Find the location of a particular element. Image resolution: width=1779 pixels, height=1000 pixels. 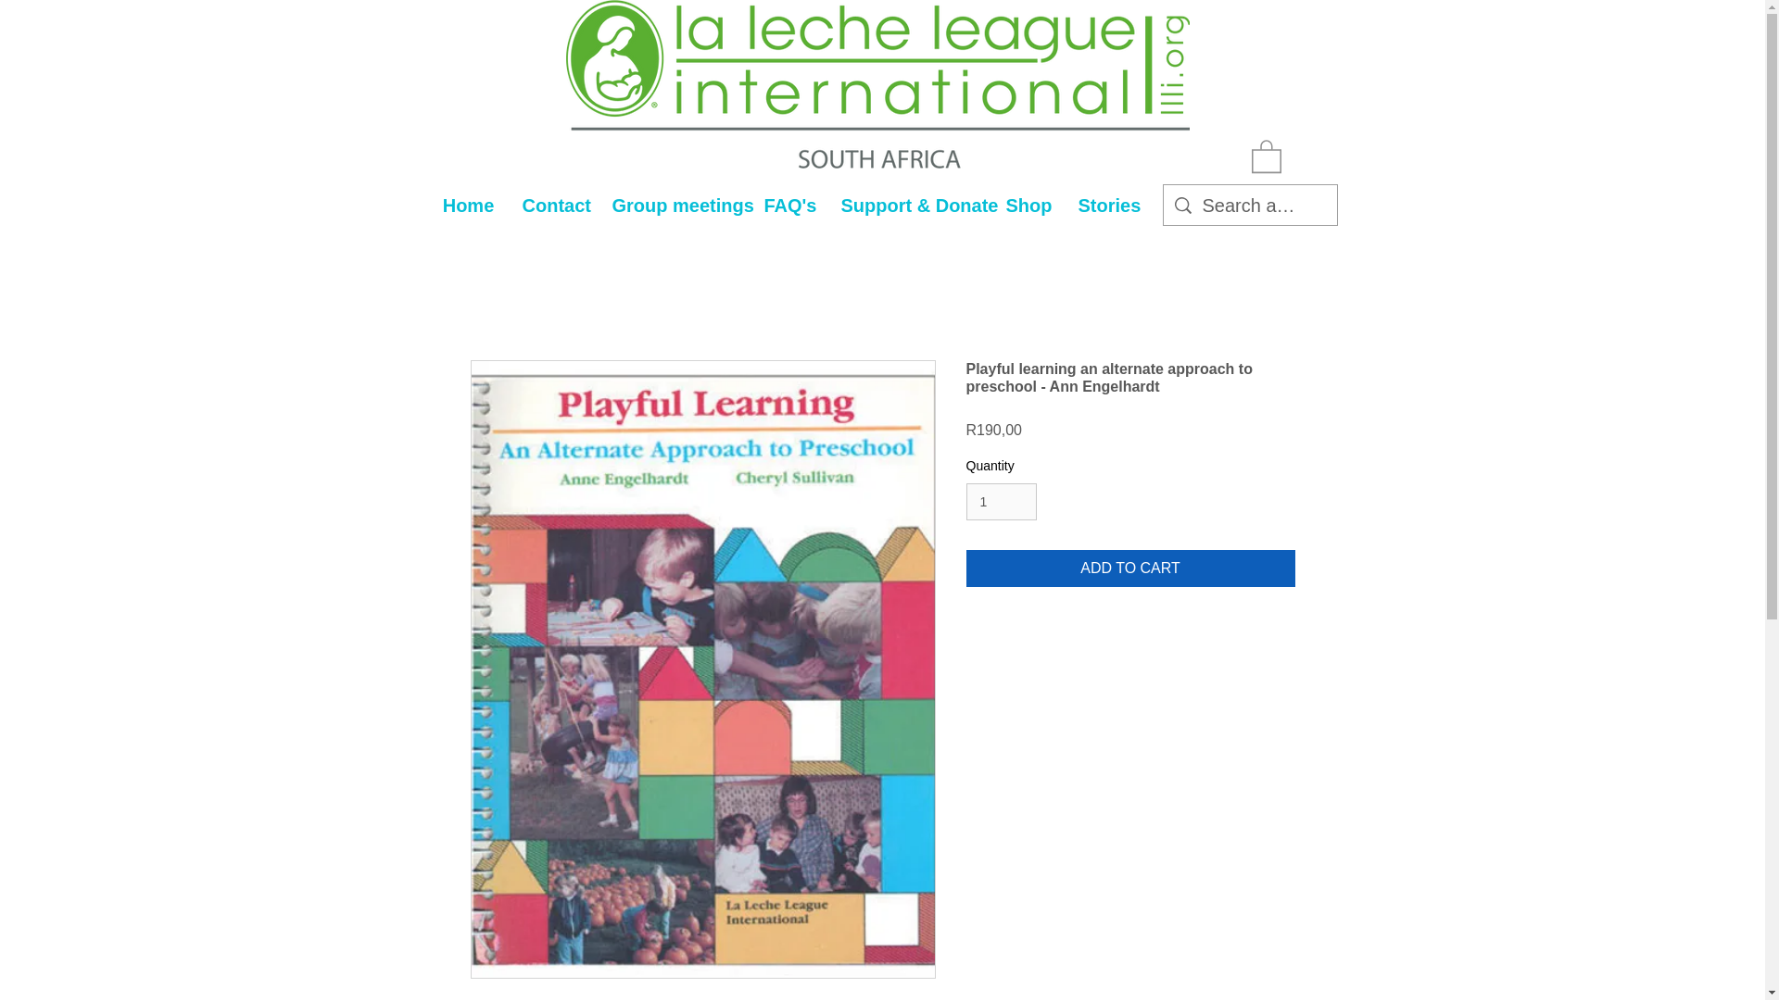

Contact is located at coordinates (552, 206).